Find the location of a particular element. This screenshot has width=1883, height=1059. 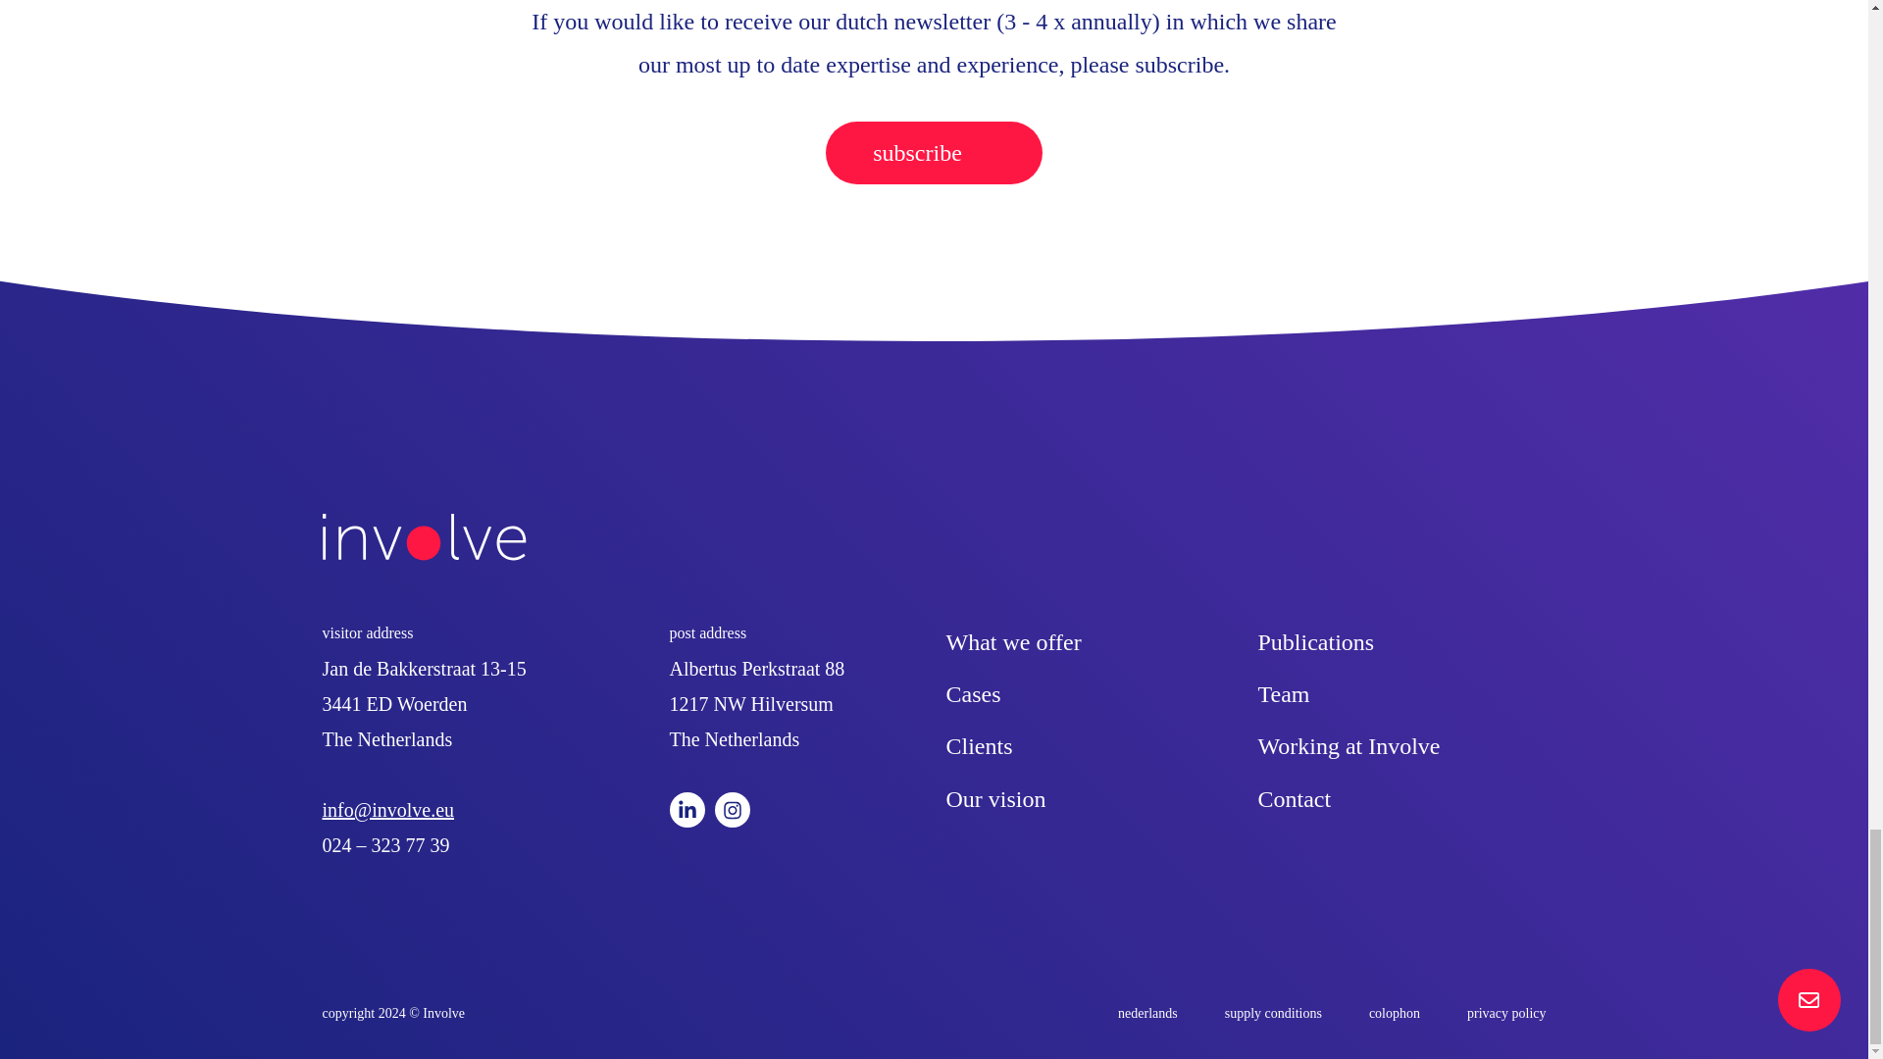

Our vision is located at coordinates (994, 799).